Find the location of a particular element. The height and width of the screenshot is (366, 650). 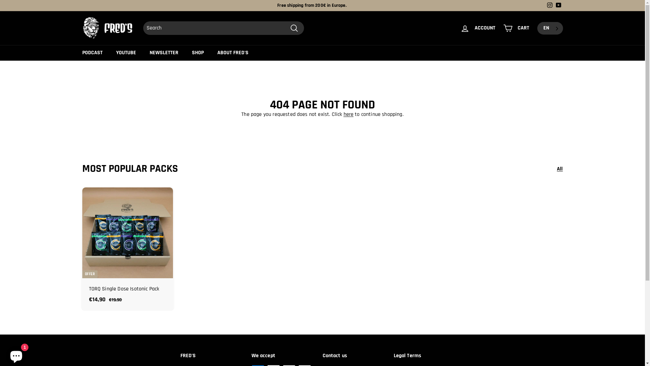

NEWSLETTER is located at coordinates (164, 53).